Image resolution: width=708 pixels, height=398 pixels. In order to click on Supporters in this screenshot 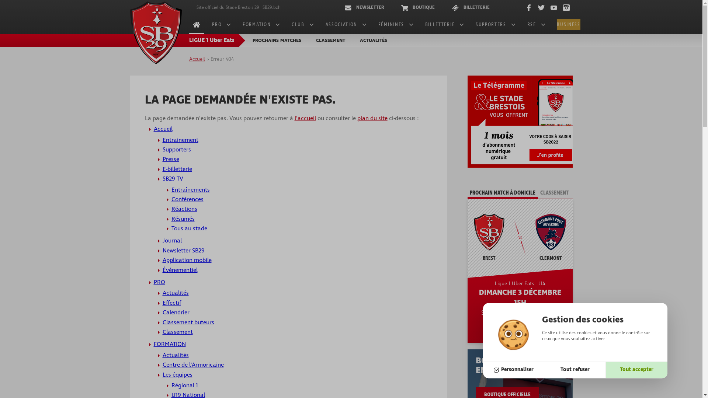, I will do `click(176, 150)`.